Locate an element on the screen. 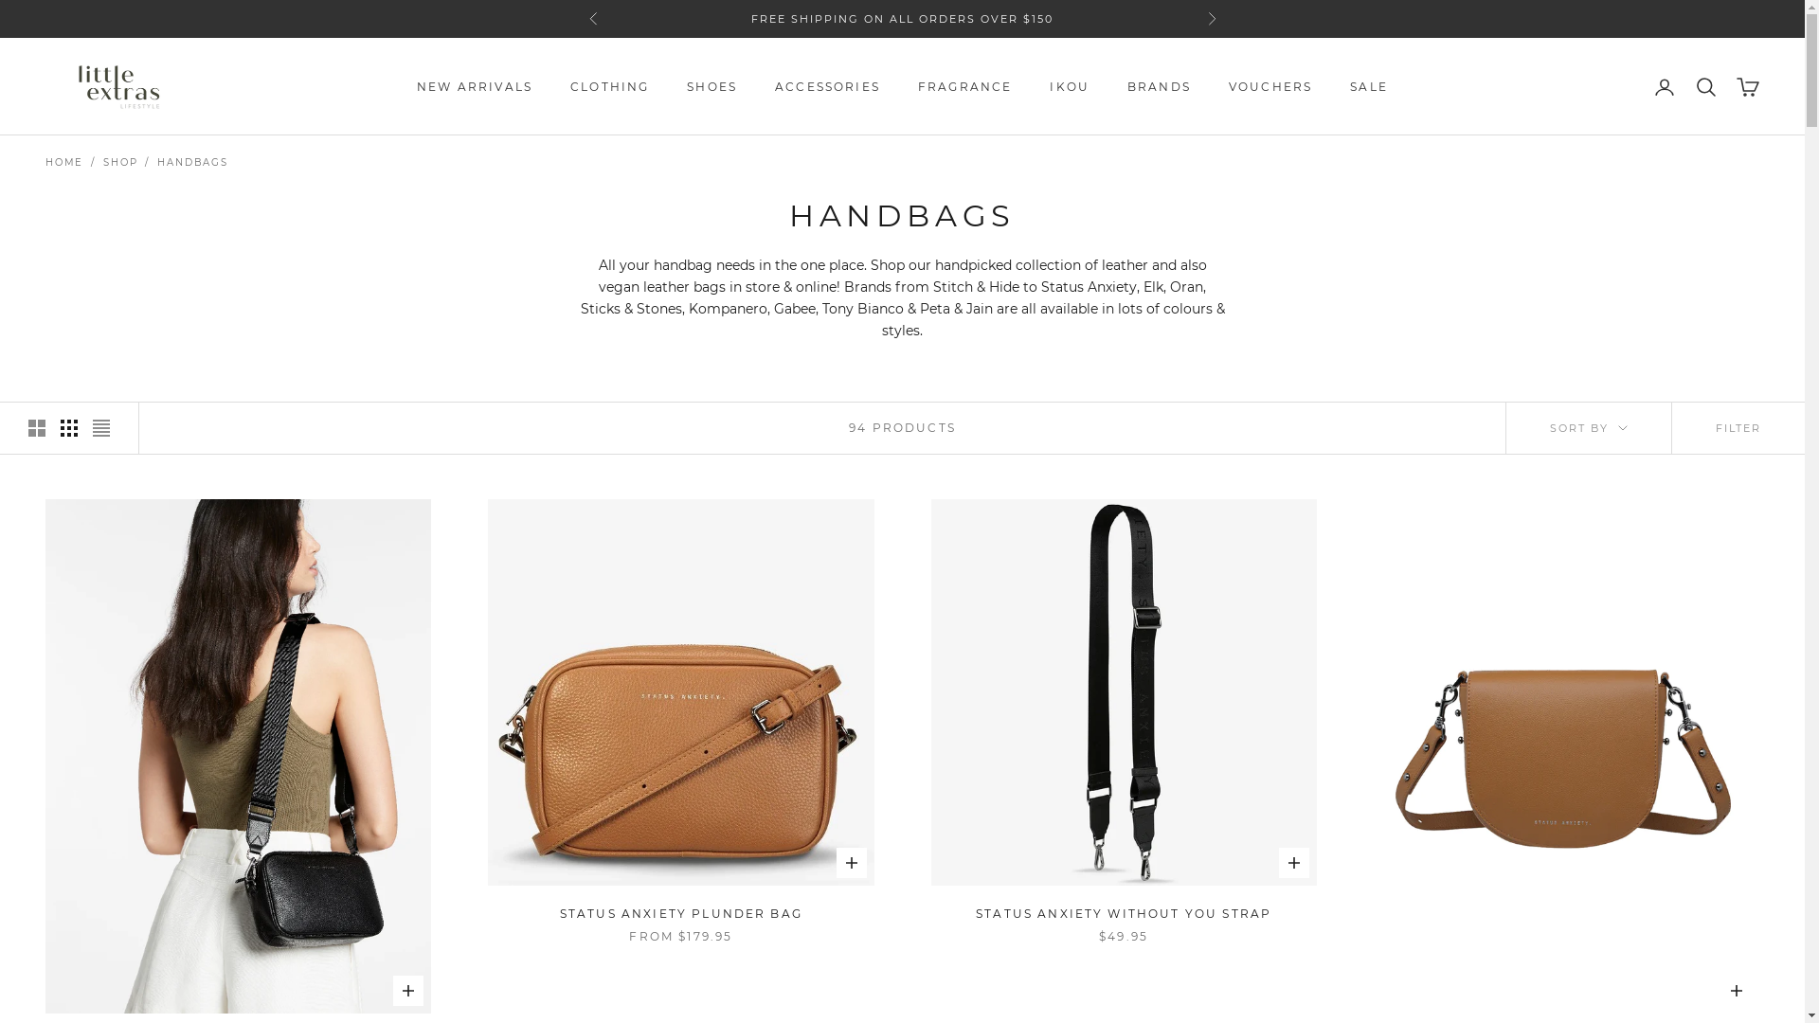 The width and height of the screenshot is (1819, 1023). Choose options is located at coordinates (408, 991).